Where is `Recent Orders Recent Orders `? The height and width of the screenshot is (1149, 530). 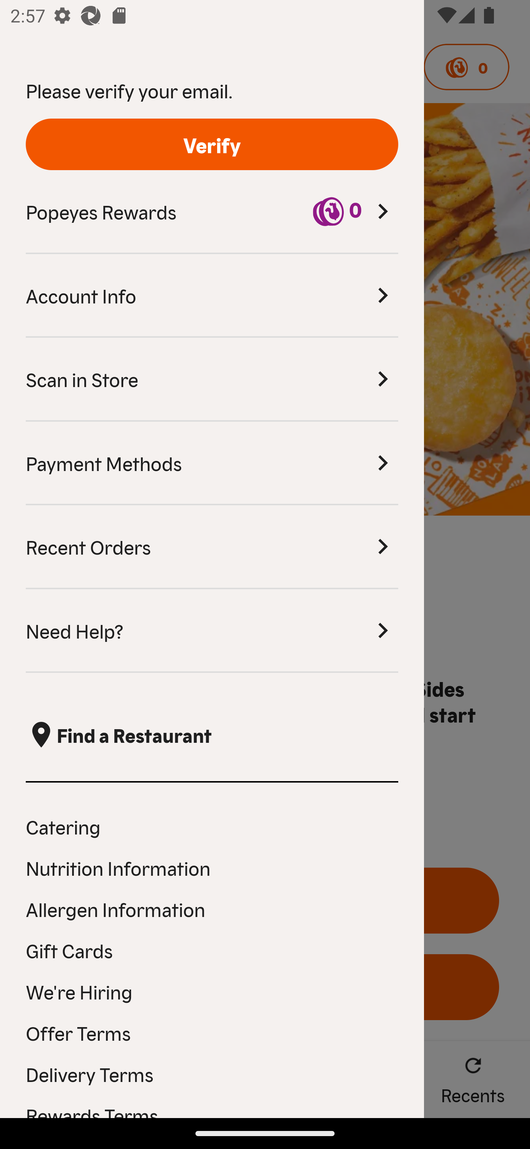
Recent Orders Recent Orders  is located at coordinates (212, 547).